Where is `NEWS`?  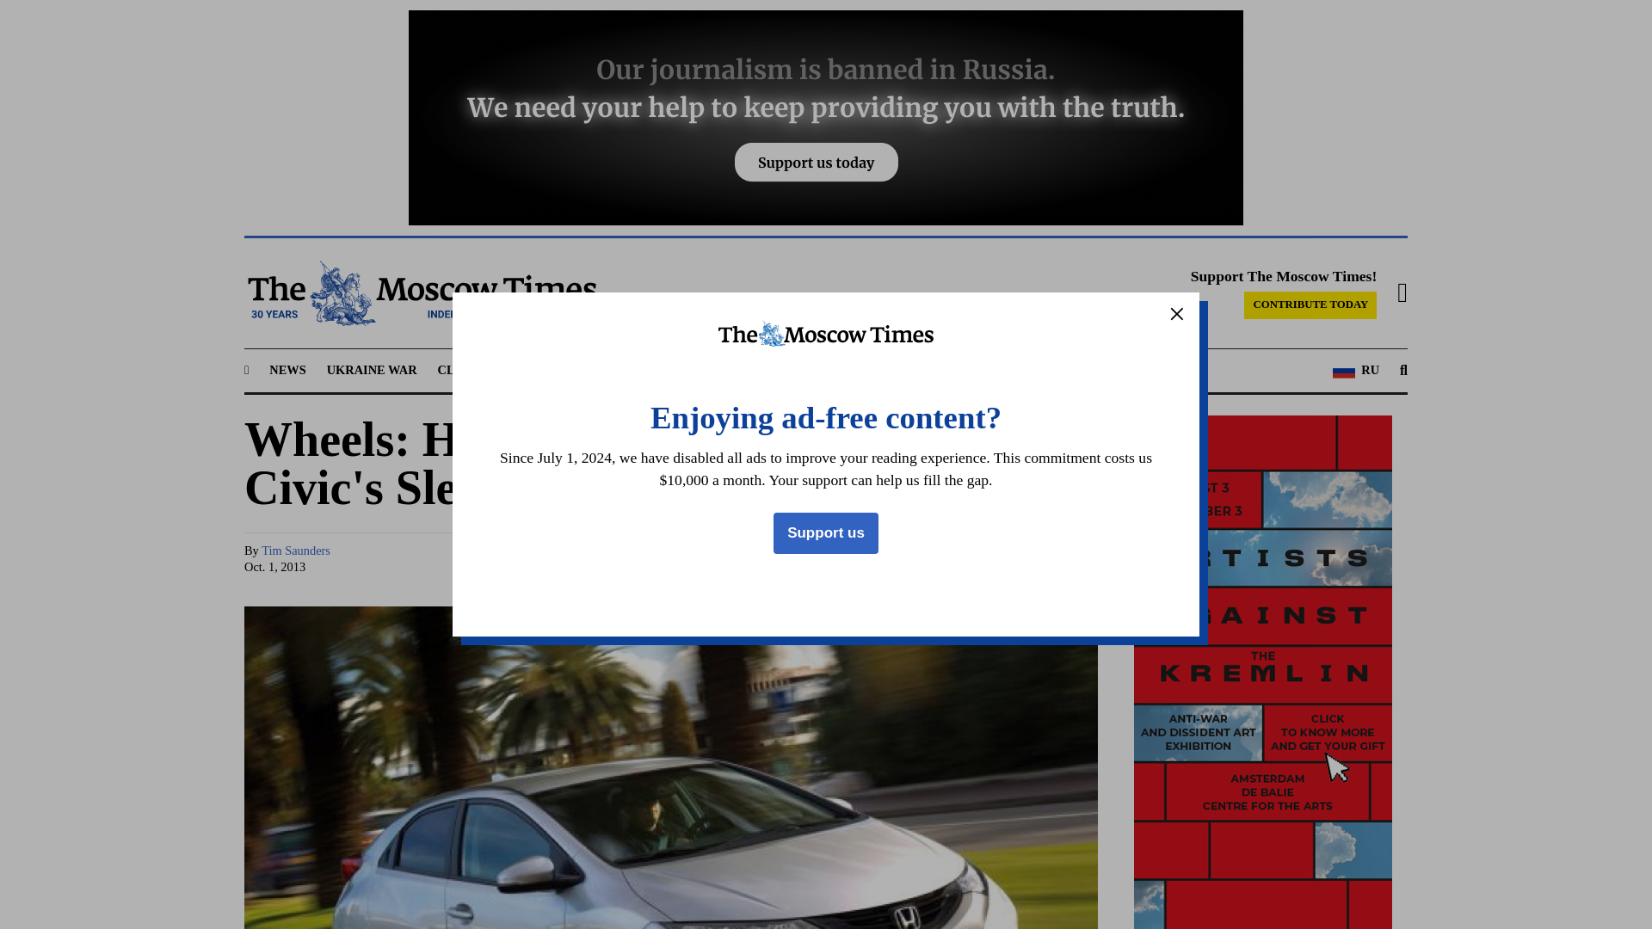
NEWS is located at coordinates (287, 370).